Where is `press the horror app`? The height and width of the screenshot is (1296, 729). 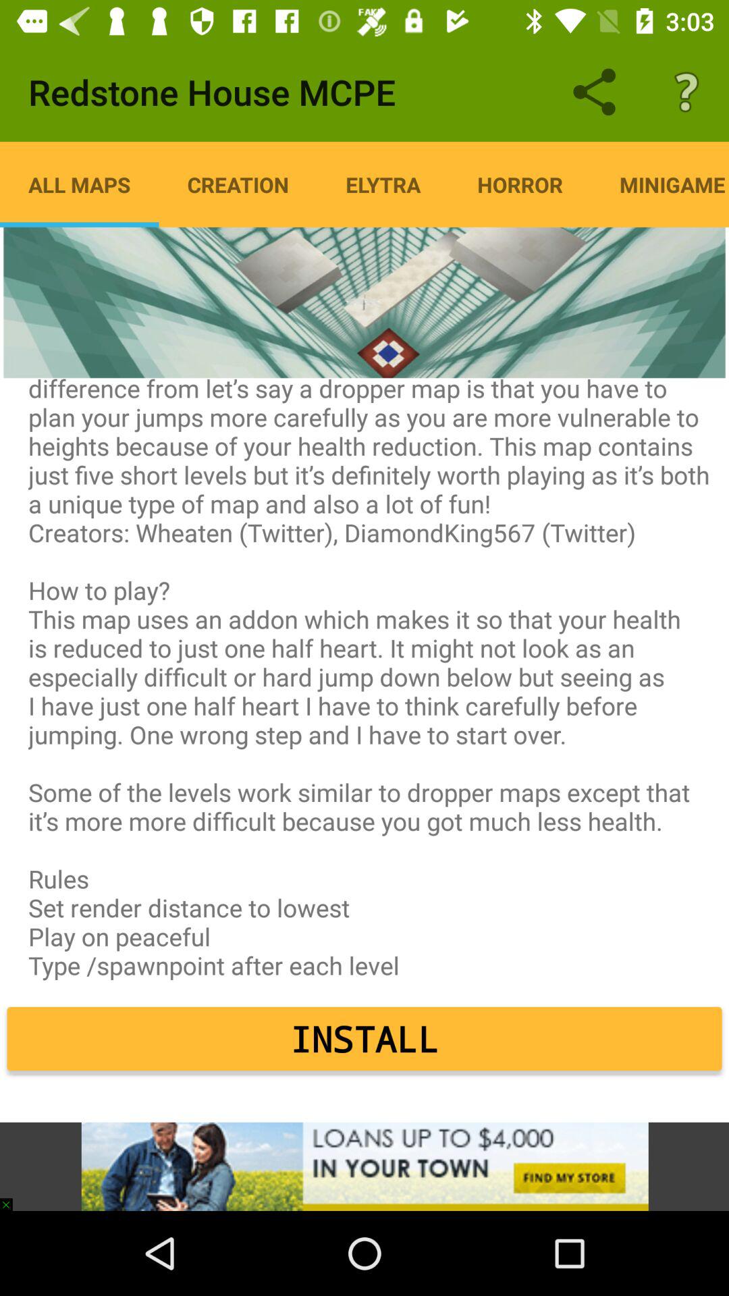
press the horror app is located at coordinates (520, 184).